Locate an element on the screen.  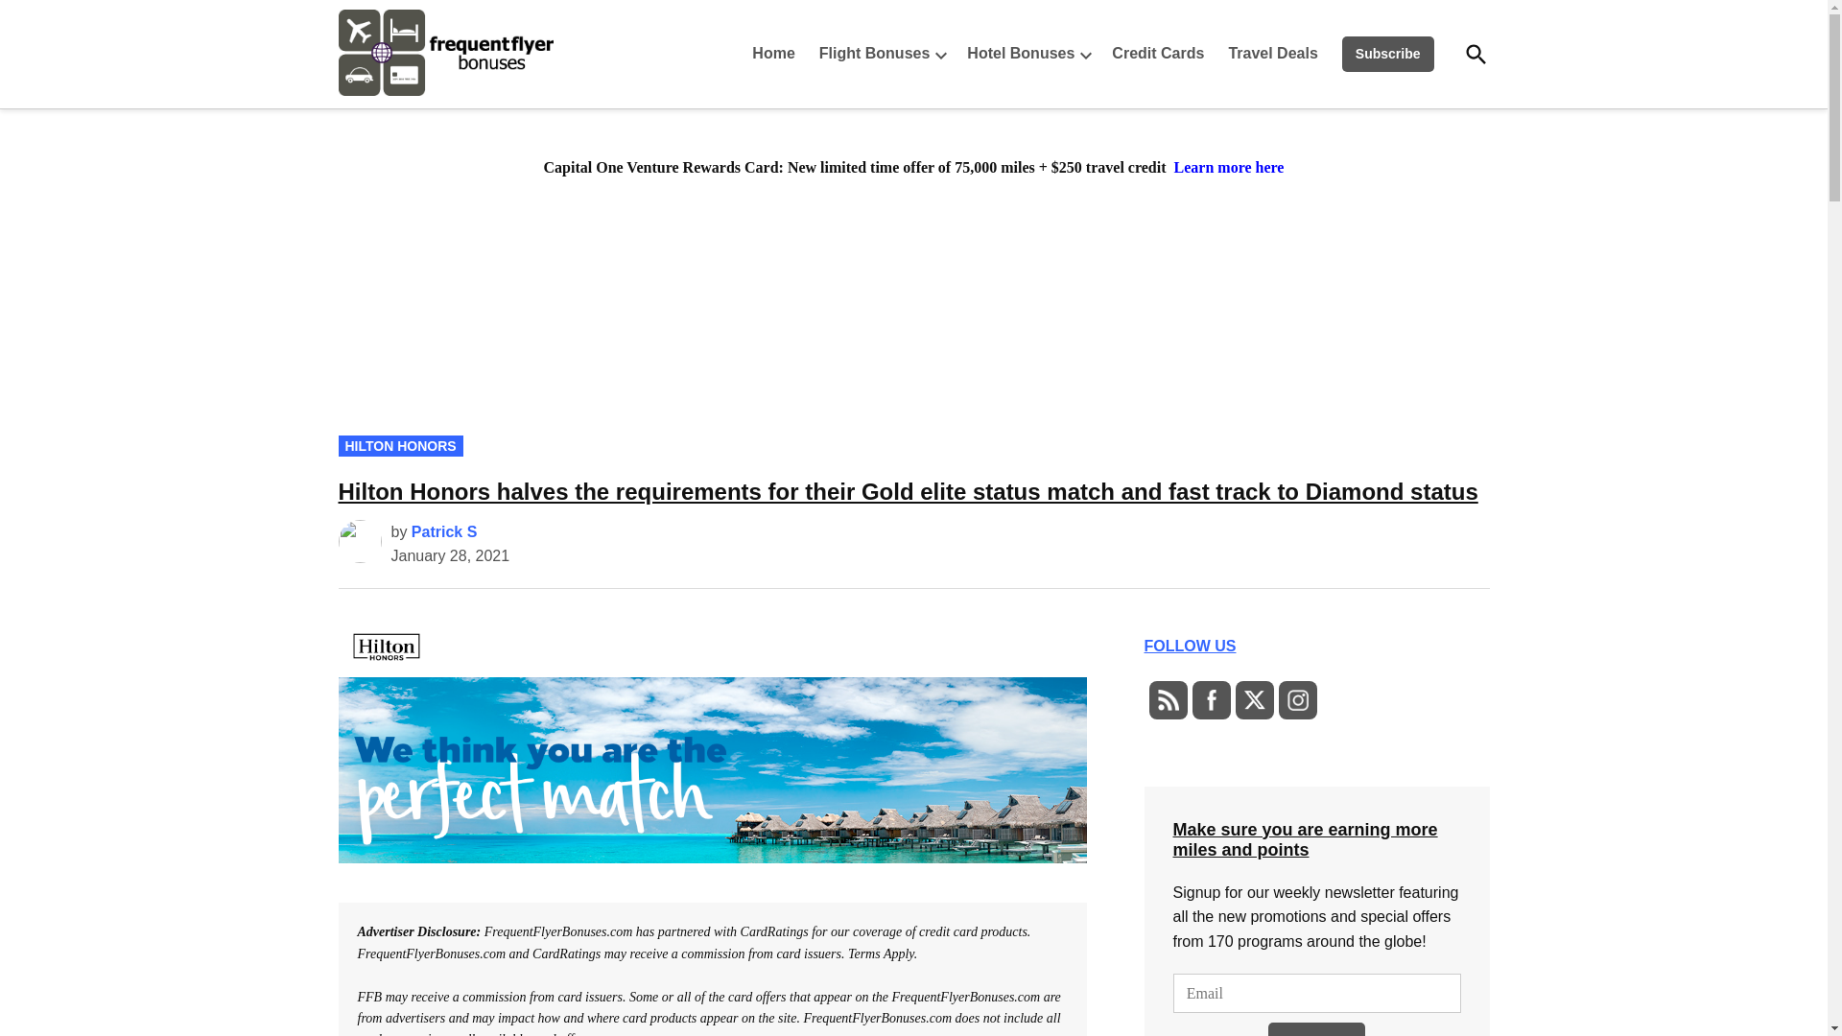
Frequent Flyer Bonuses is located at coordinates (611, 94).